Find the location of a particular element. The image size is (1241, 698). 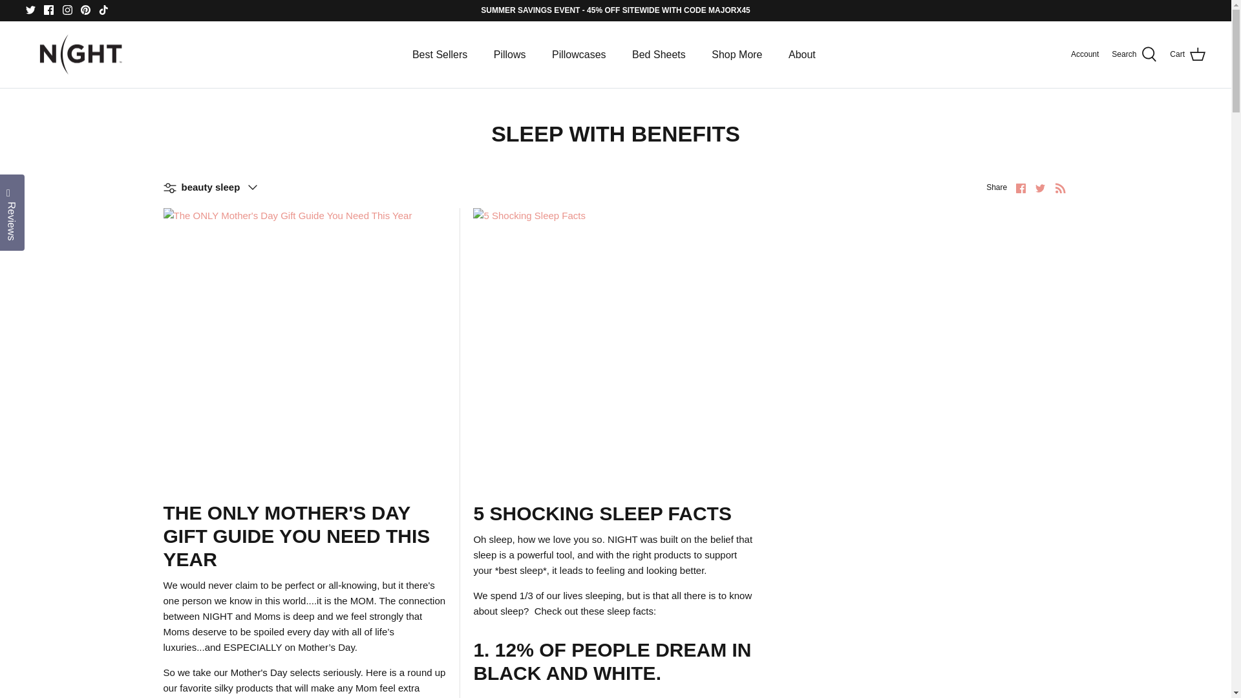

Facebook is located at coordinates (48, 9).